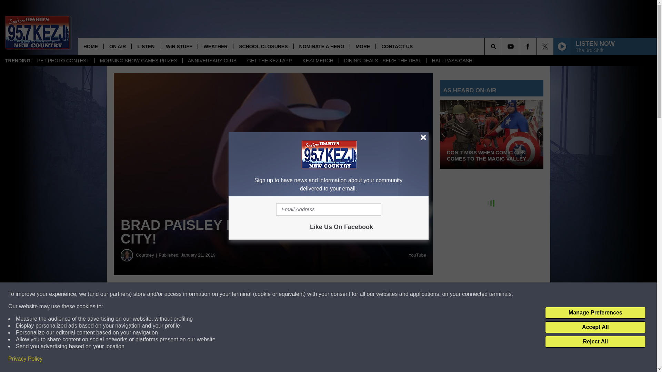  Describe the element at coordinates (503, 46) in the screenshot. I see `SEARCH` at that location.